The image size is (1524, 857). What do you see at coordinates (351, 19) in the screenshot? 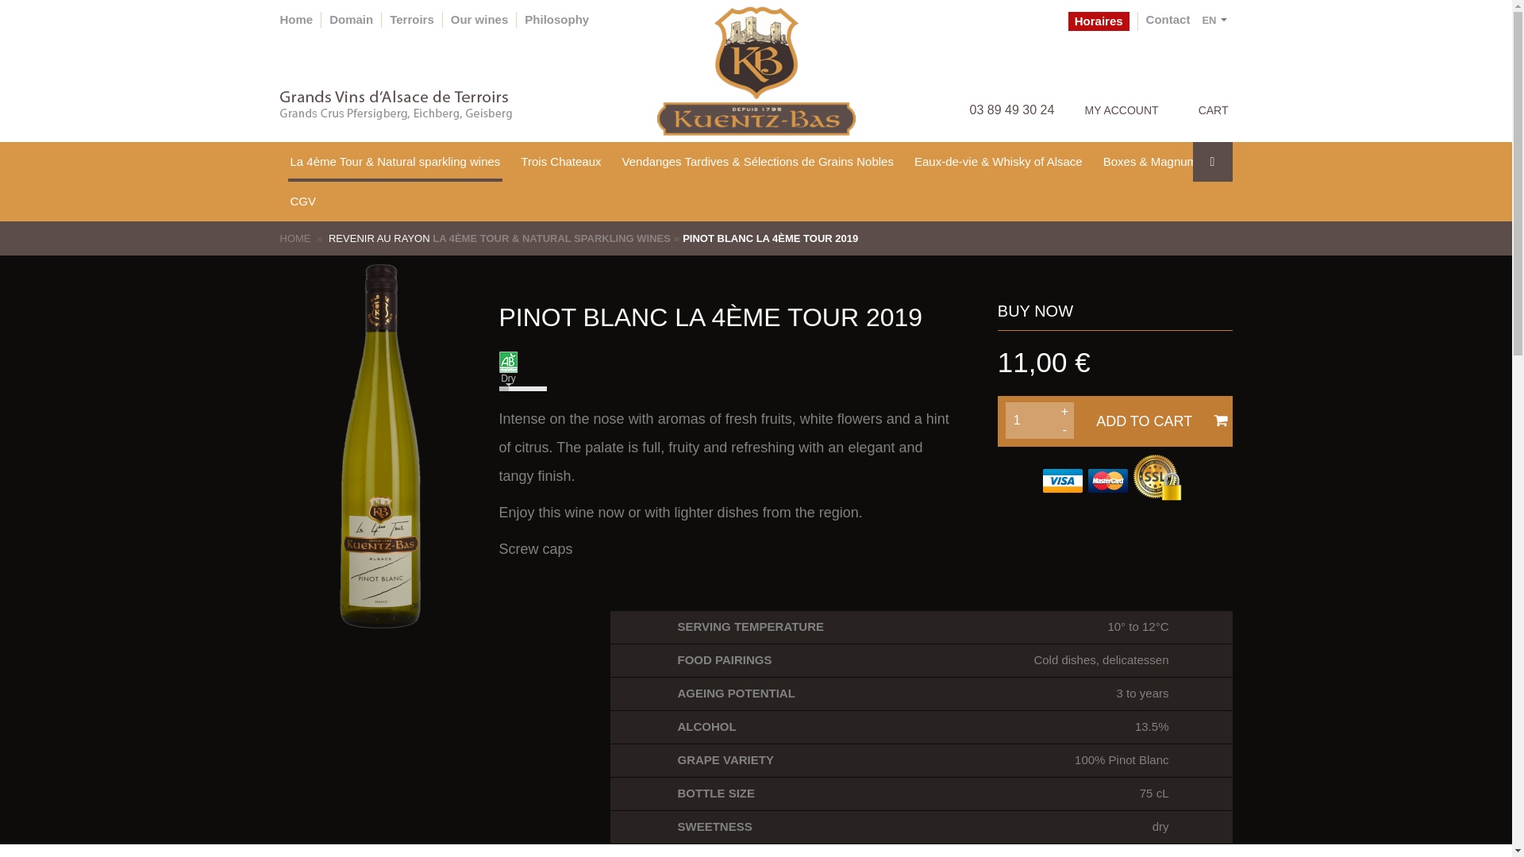
I see `Domain` at bounding box center [351, 19].